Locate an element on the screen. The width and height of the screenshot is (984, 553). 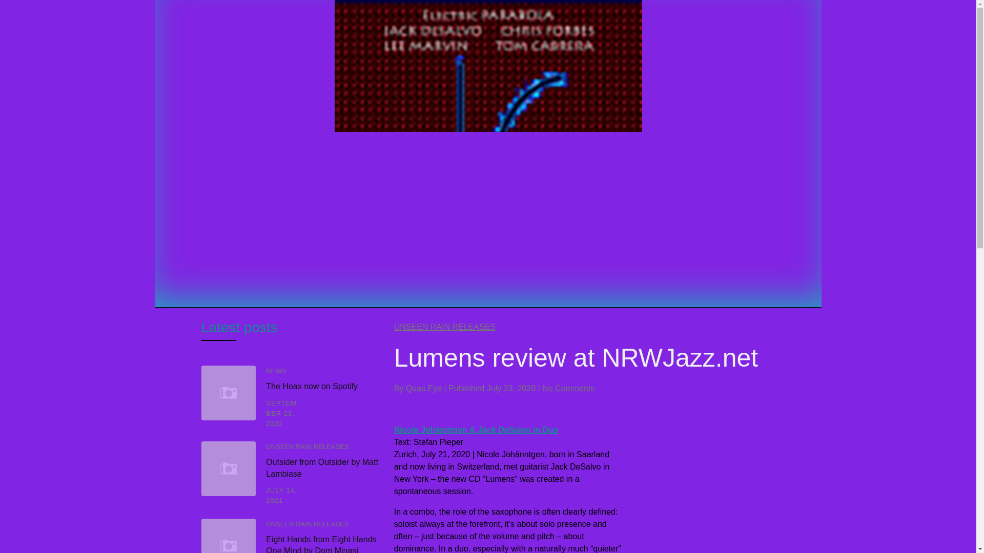
Quas Eye is located at coordinates (423, 388).